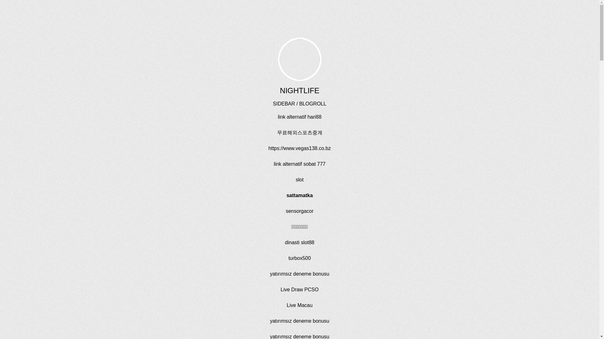 This screenshot has width=604, height=339. What do you see at coordinates (299, 289) in the screenshot?
I see `Live Draw PCSO` at bounding box center [299, 289].